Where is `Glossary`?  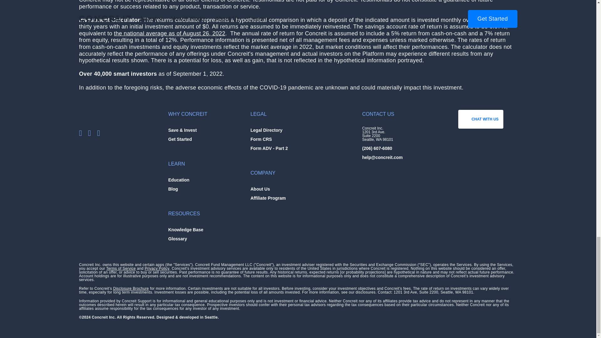
Glossary is located at coordinates (177, 238).